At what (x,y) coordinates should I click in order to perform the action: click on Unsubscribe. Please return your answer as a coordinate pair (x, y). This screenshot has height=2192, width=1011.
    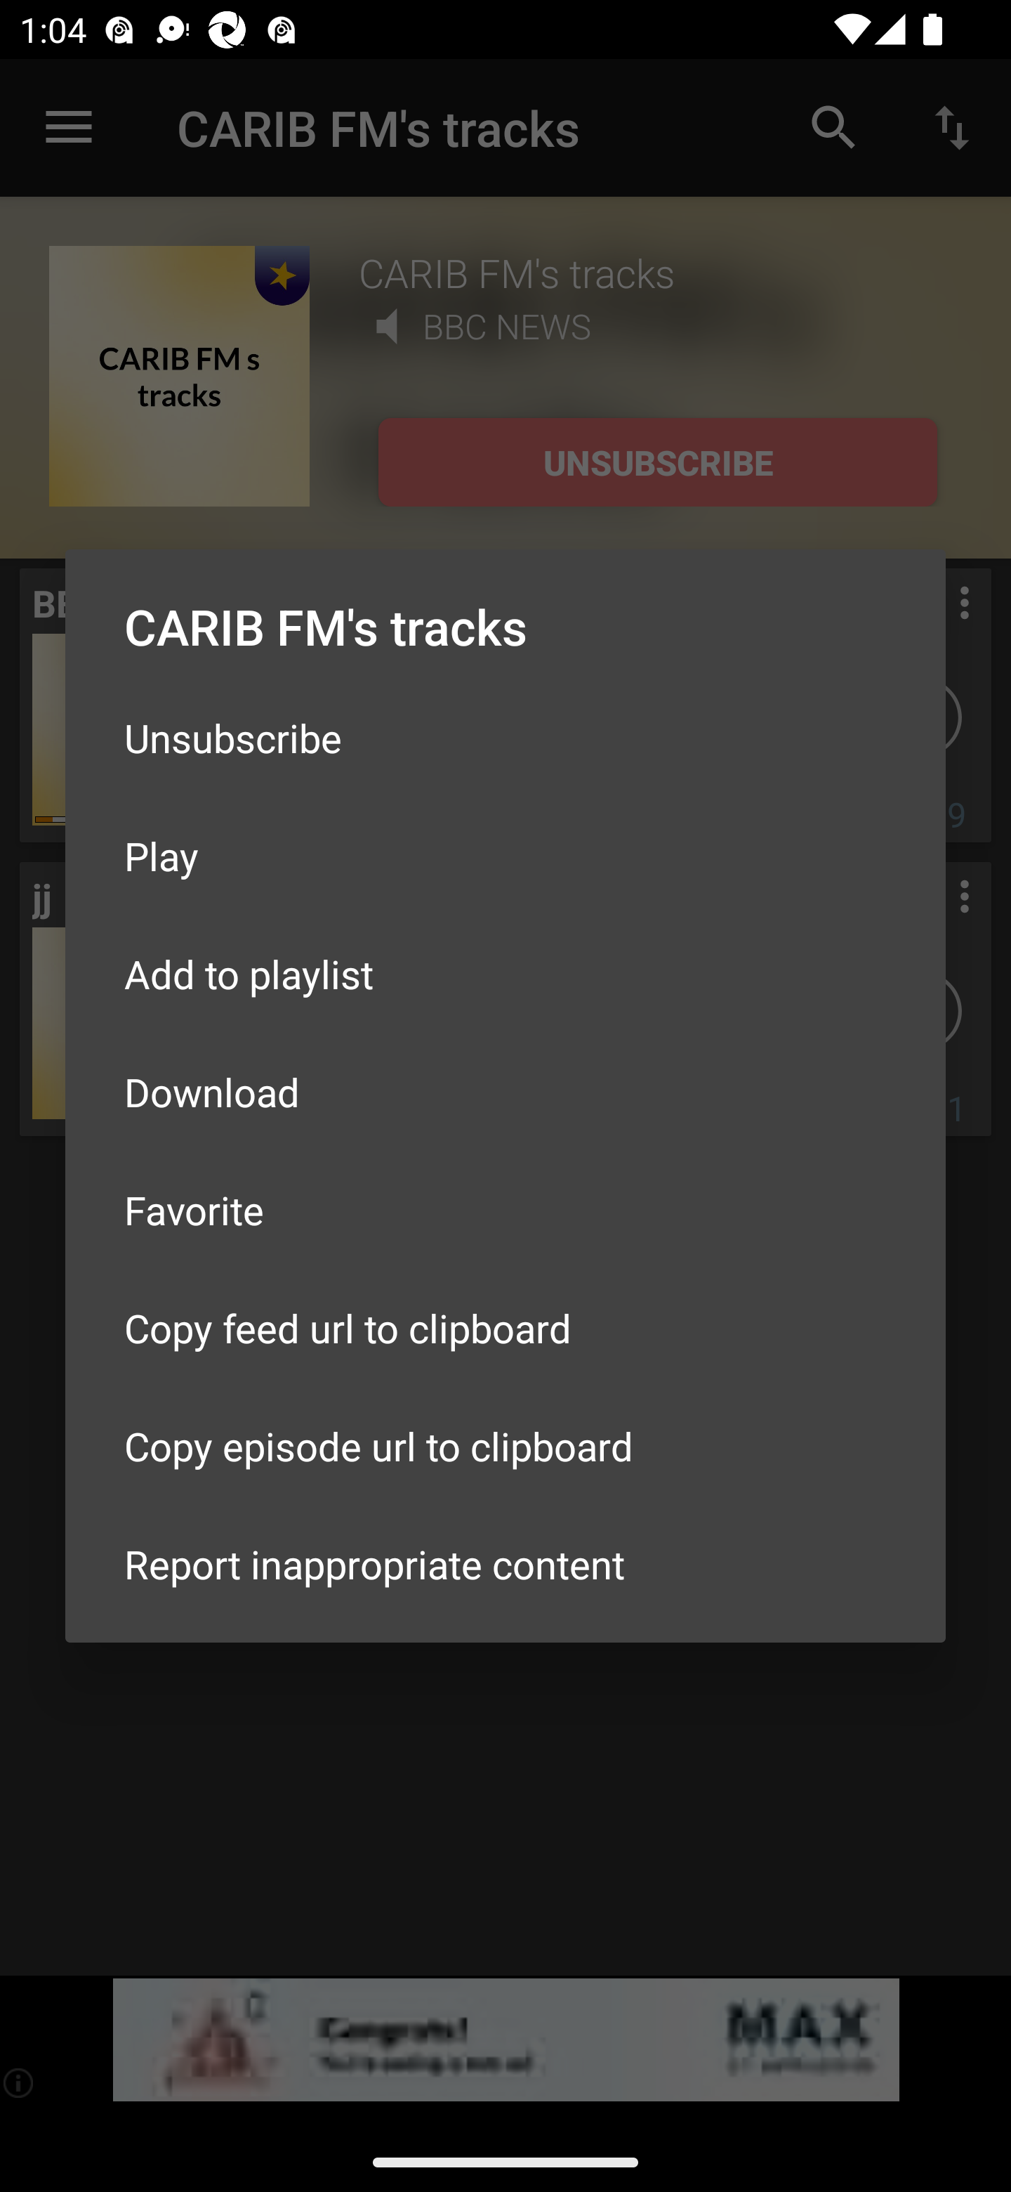
    Looking at the image, I should click on (505, 738).